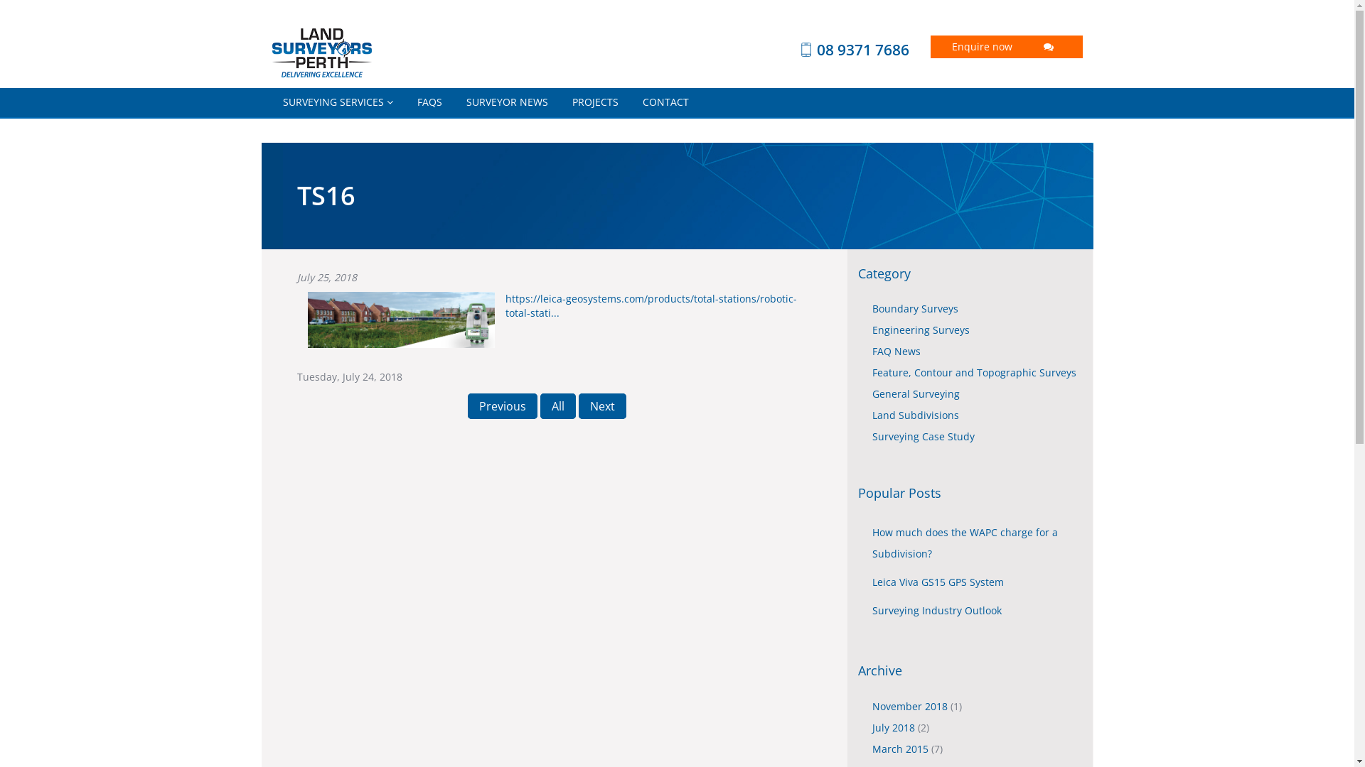  I want to click on July 2018, so click(895, 727).